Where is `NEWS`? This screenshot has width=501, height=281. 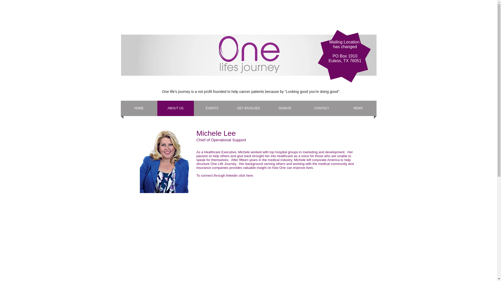 NEWS is located at coordinates (358, 108).